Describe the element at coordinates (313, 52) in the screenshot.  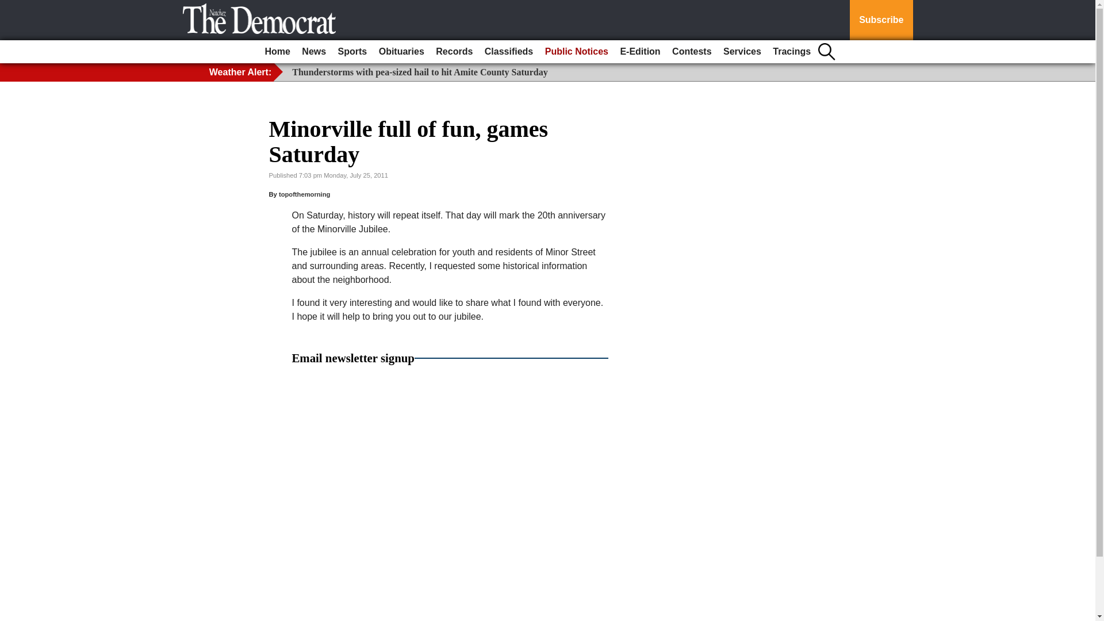
I see `News` at that location.